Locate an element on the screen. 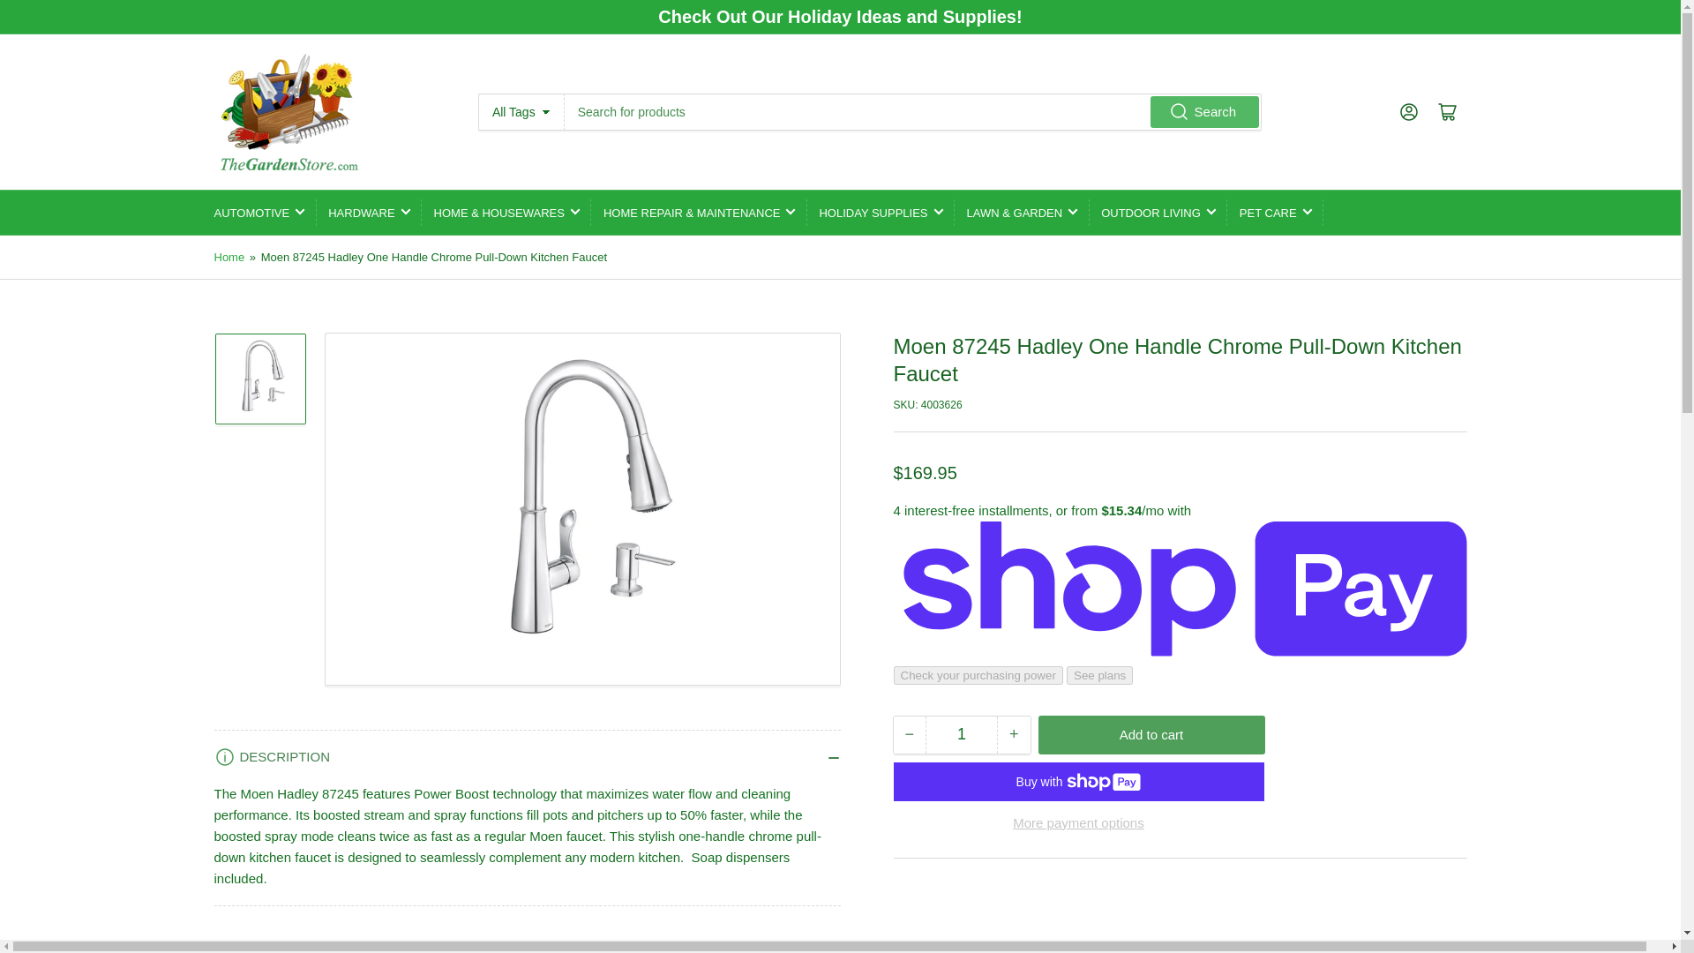 Image resolution: width=1694 pixels, height=953 pixels. Log in is located at coordinates (1408, 111).